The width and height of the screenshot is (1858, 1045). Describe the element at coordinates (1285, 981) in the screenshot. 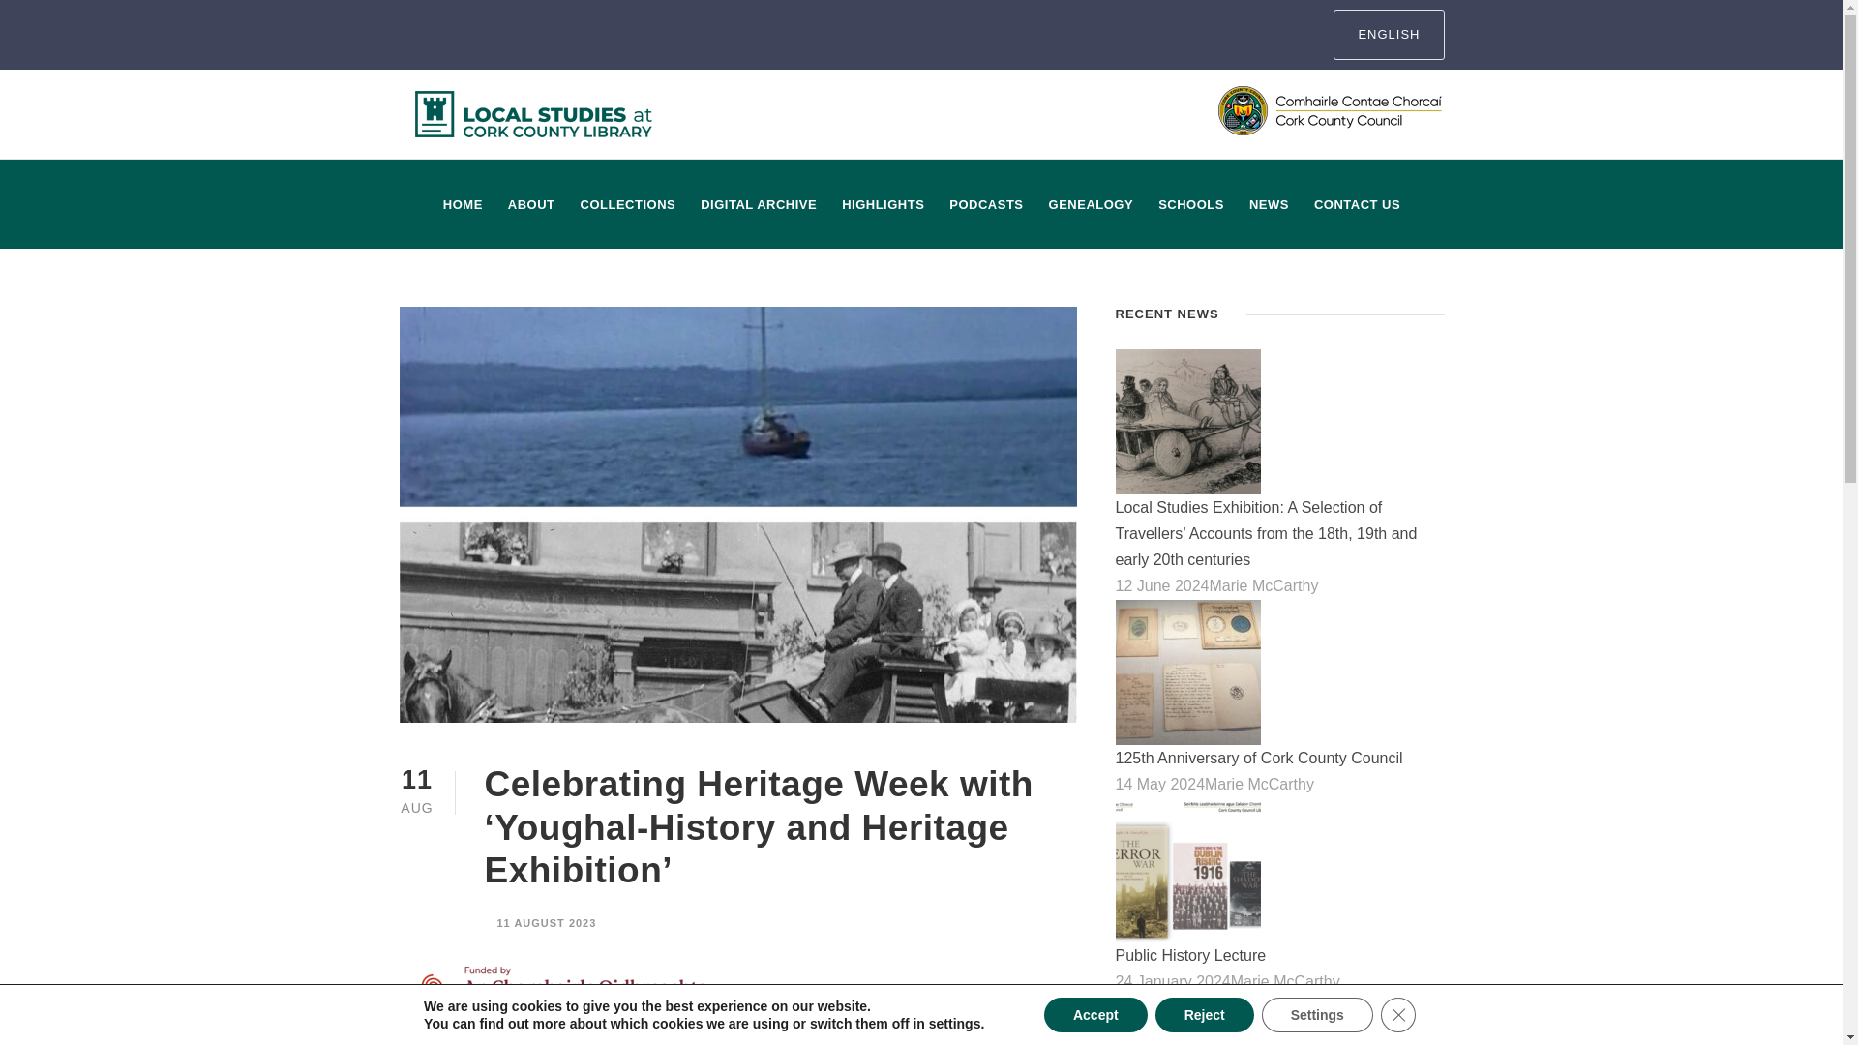

I see `Posts by Marie McCarthy` at that location.